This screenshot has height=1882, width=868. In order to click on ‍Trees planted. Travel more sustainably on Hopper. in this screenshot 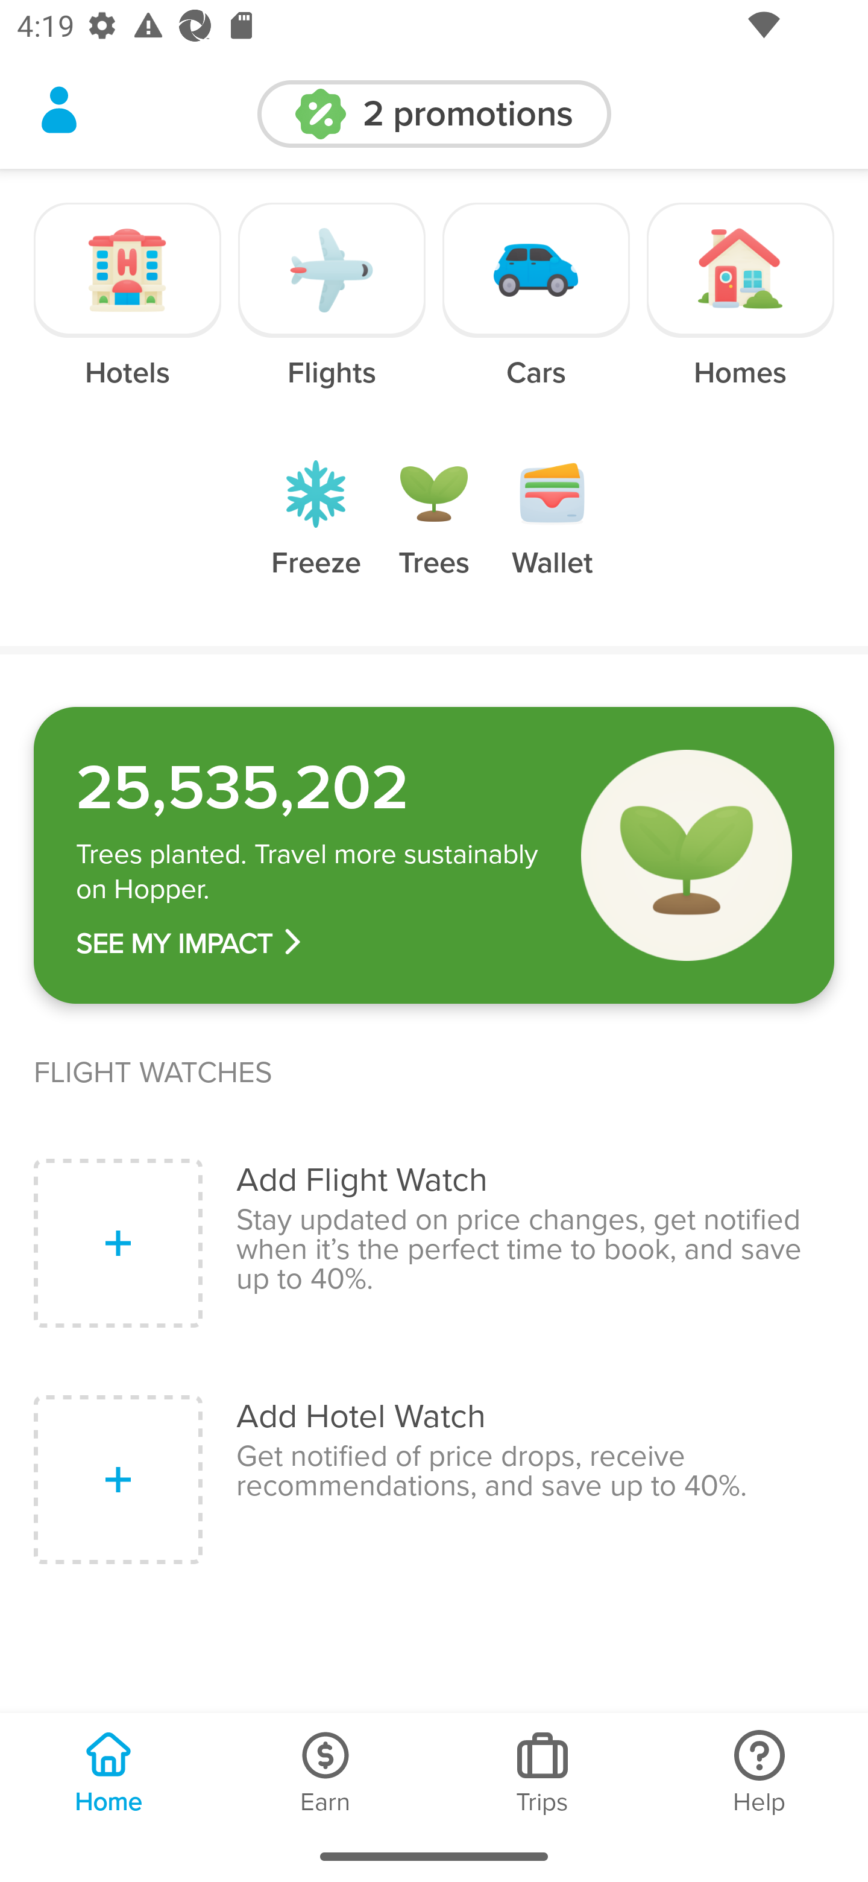, I will do `click(312, 872)`.